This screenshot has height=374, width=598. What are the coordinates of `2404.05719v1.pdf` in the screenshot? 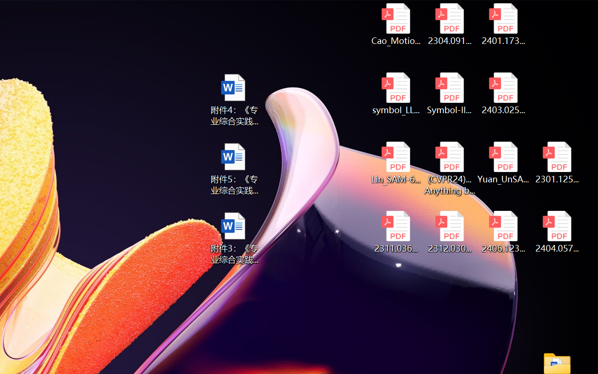 It's located at (557, 232).